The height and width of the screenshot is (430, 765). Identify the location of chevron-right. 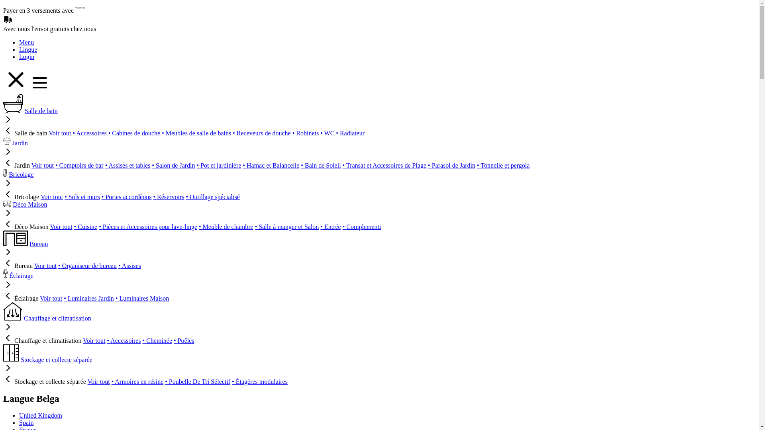
(8, 186).